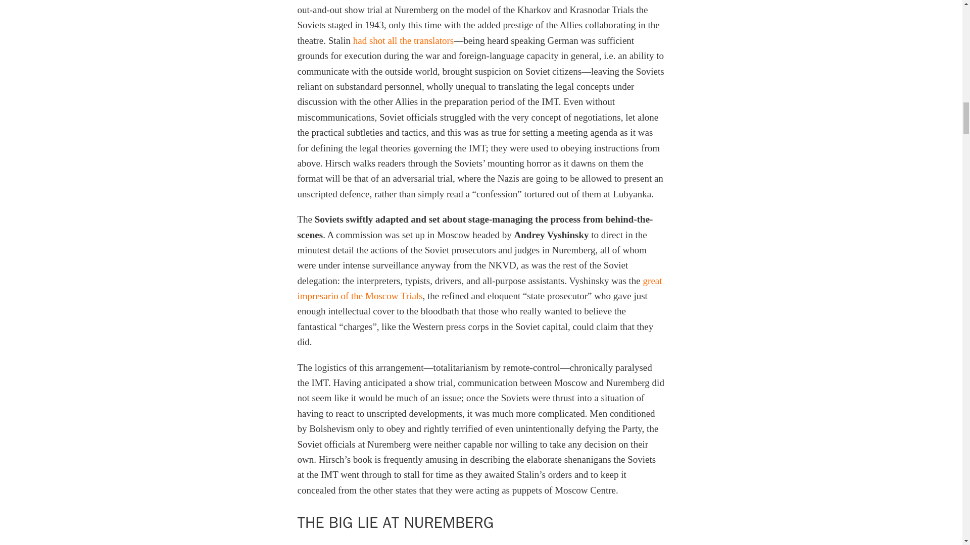 This screenshot has height=545, width=970. What do you see at coordinates (479, 289) in the screenshot?
I see `great impresario of the Moscow Trials` at bounding box center [479, 289].